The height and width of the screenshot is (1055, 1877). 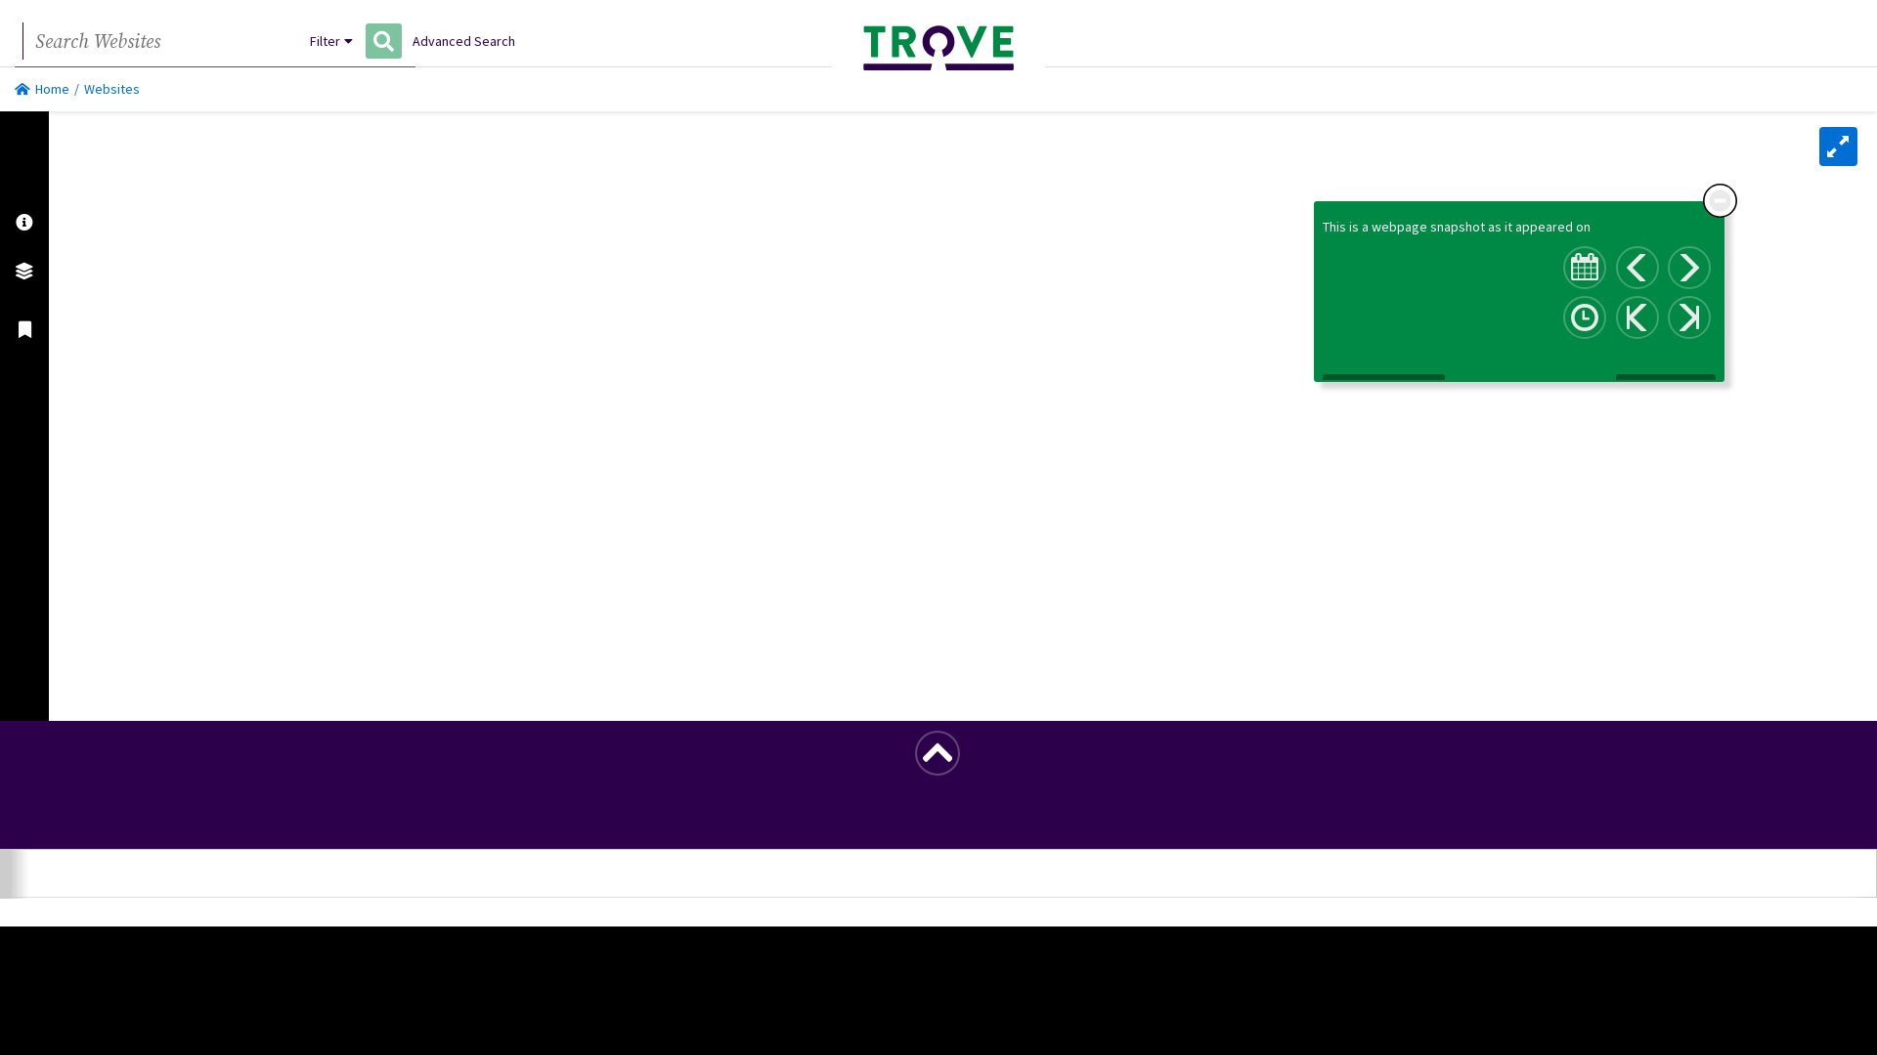 I want to click on Next snapshot of this webpage, so click(x=1689, y=268).